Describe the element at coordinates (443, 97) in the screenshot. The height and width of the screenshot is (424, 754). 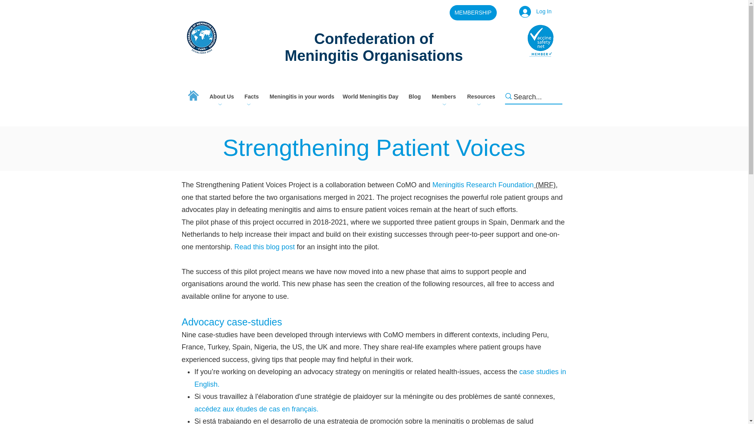
I see `Members` at that location.